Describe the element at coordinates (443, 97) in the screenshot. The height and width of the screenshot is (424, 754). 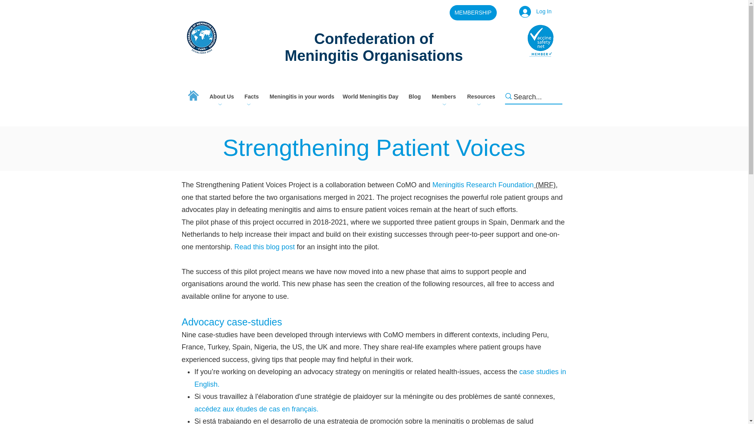
I see `Members` at that location.